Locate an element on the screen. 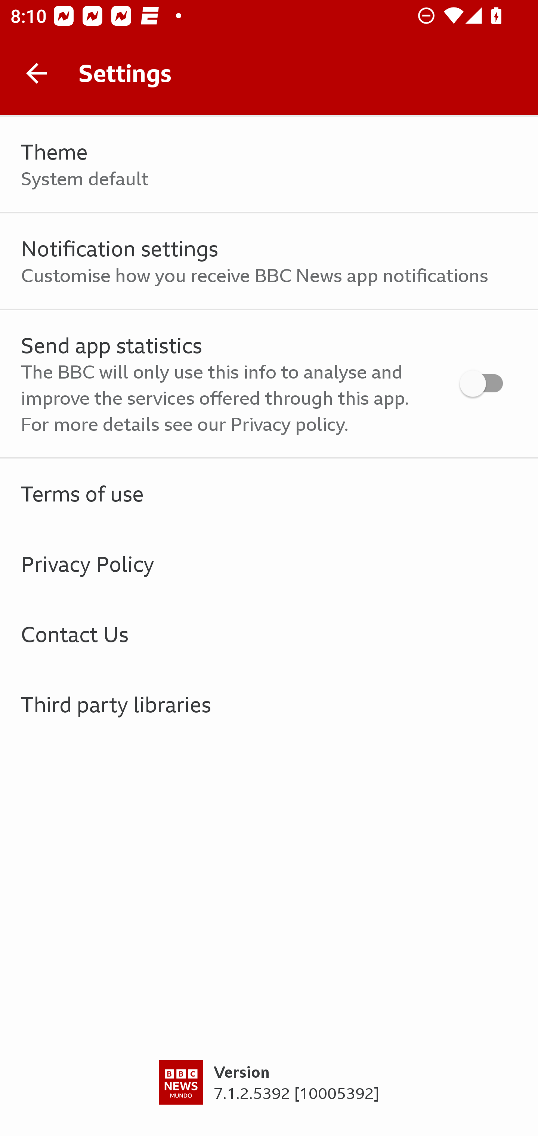 The height and width of the screenshot is (1136, 538). Third party libraries is located at coordinates (269, 704).